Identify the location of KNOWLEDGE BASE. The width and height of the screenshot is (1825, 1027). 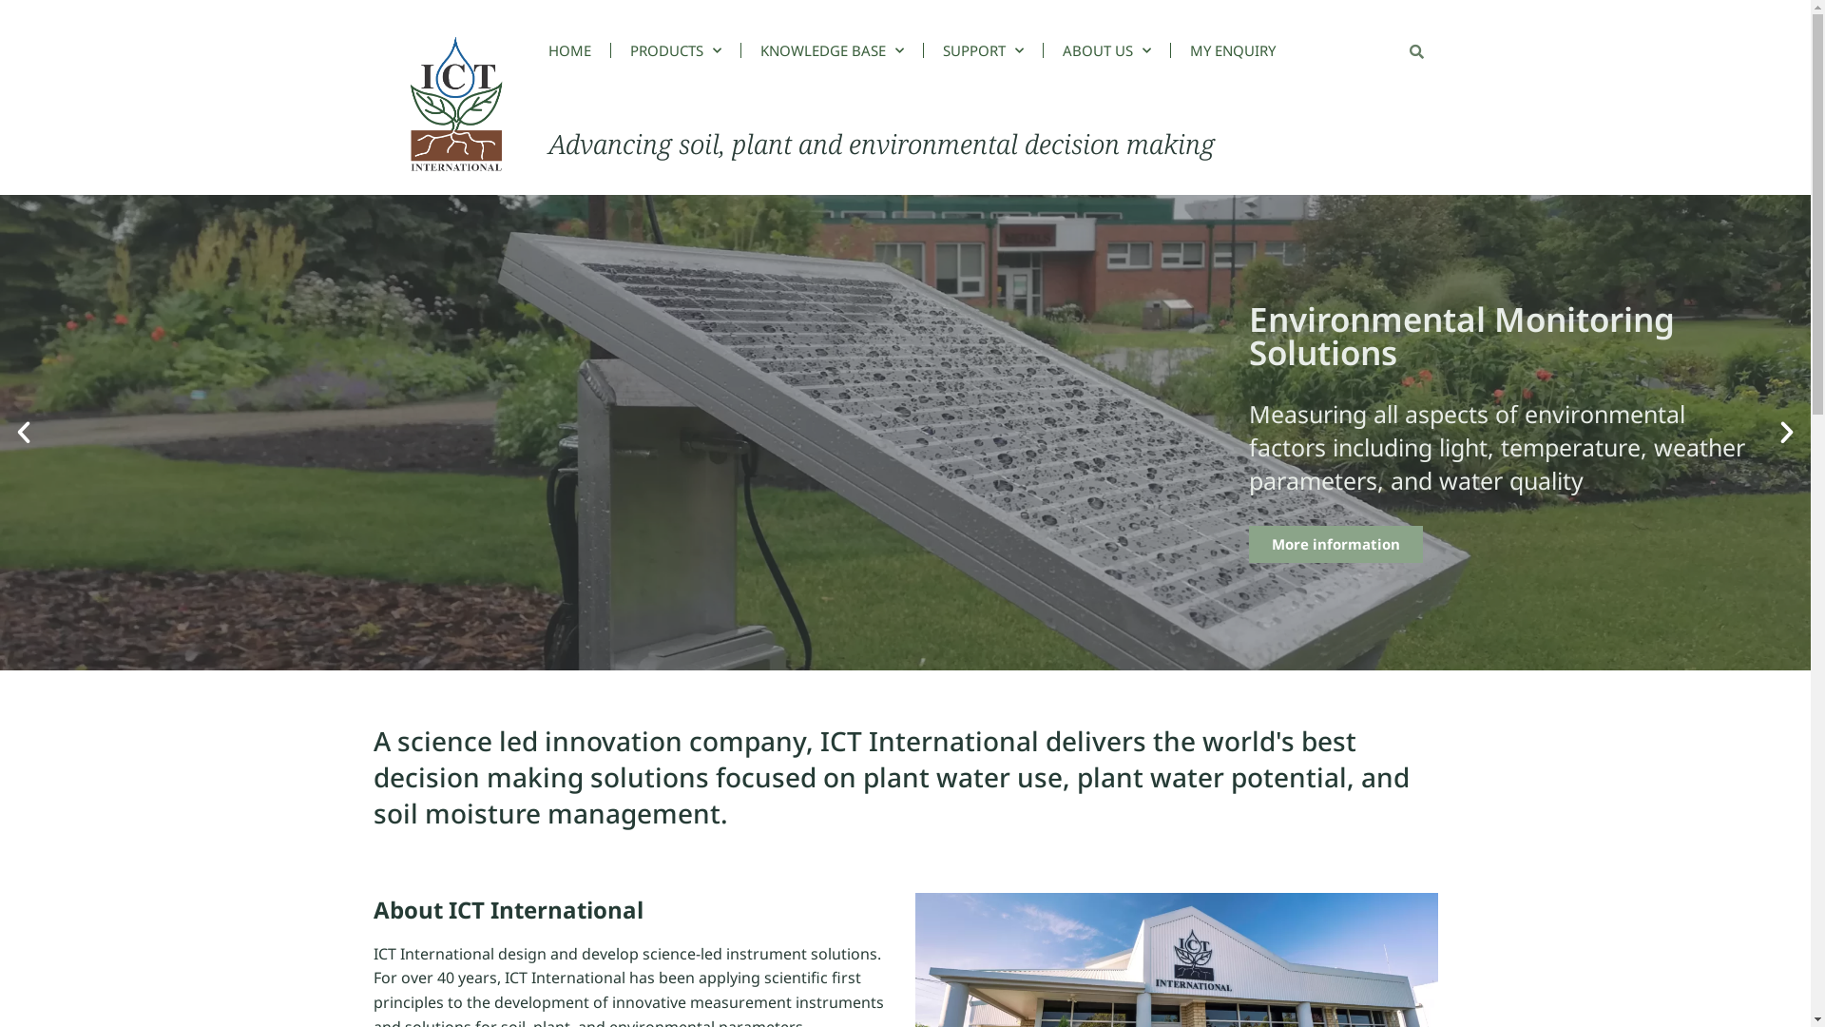
(833, 50).